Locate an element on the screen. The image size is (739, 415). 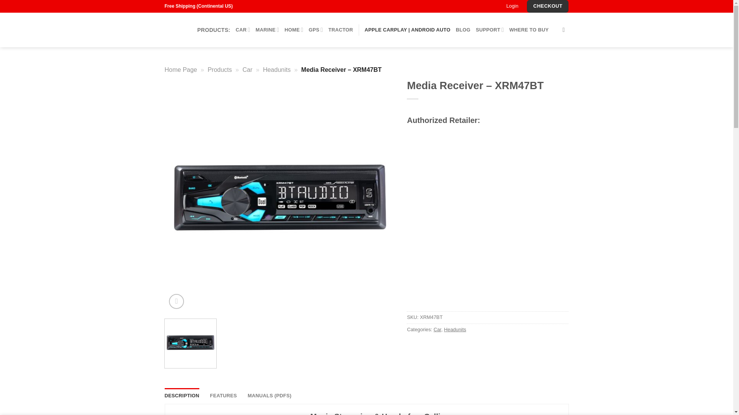
HOME is located at coordinates (294, 30).